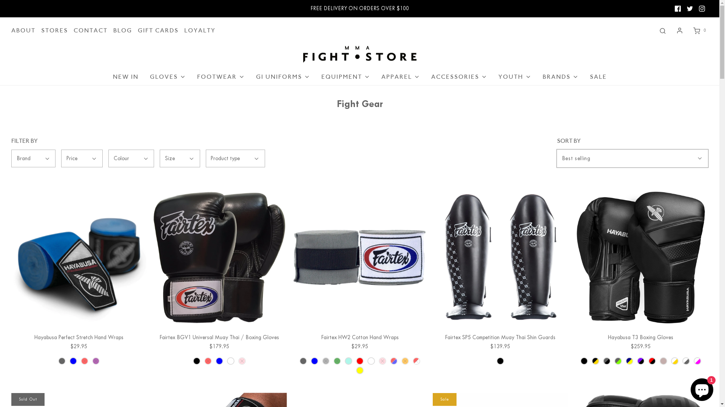 This screenshot has height=407, width=725. Describe the element at coordinates (283, 77) in the screenshot. I see `GI UNIFORMS` at that location.